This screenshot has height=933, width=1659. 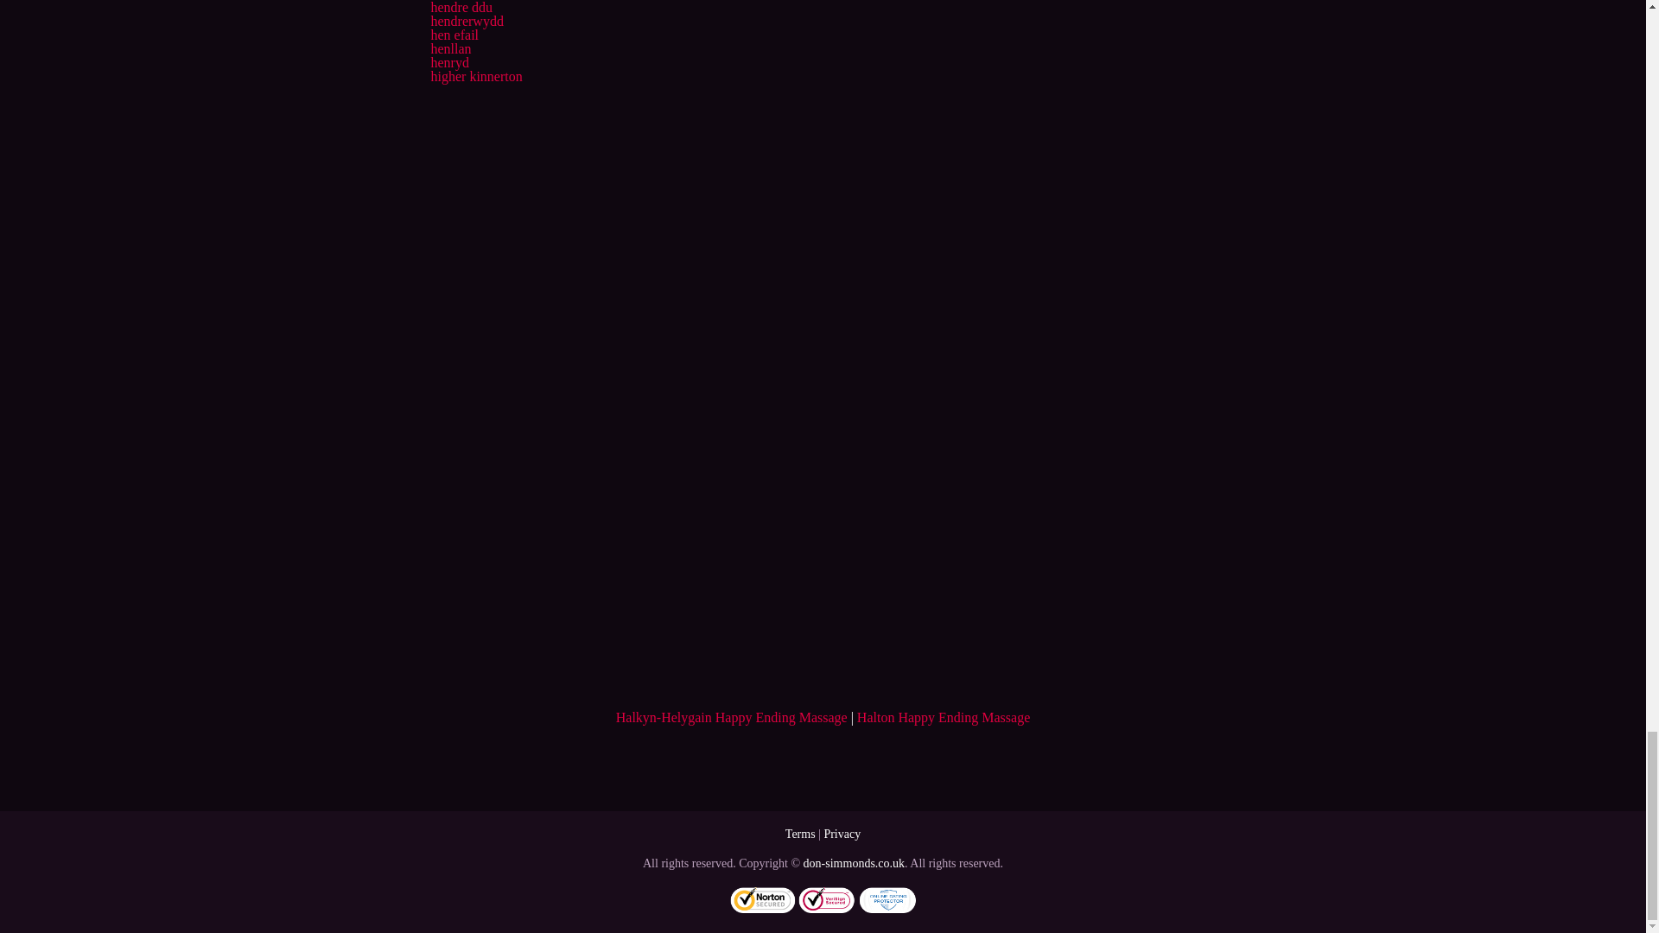 What do you see at coordinates (466, 21) in the screenshot?
I see `hendrerwydd` at bounding box center [466, 21].